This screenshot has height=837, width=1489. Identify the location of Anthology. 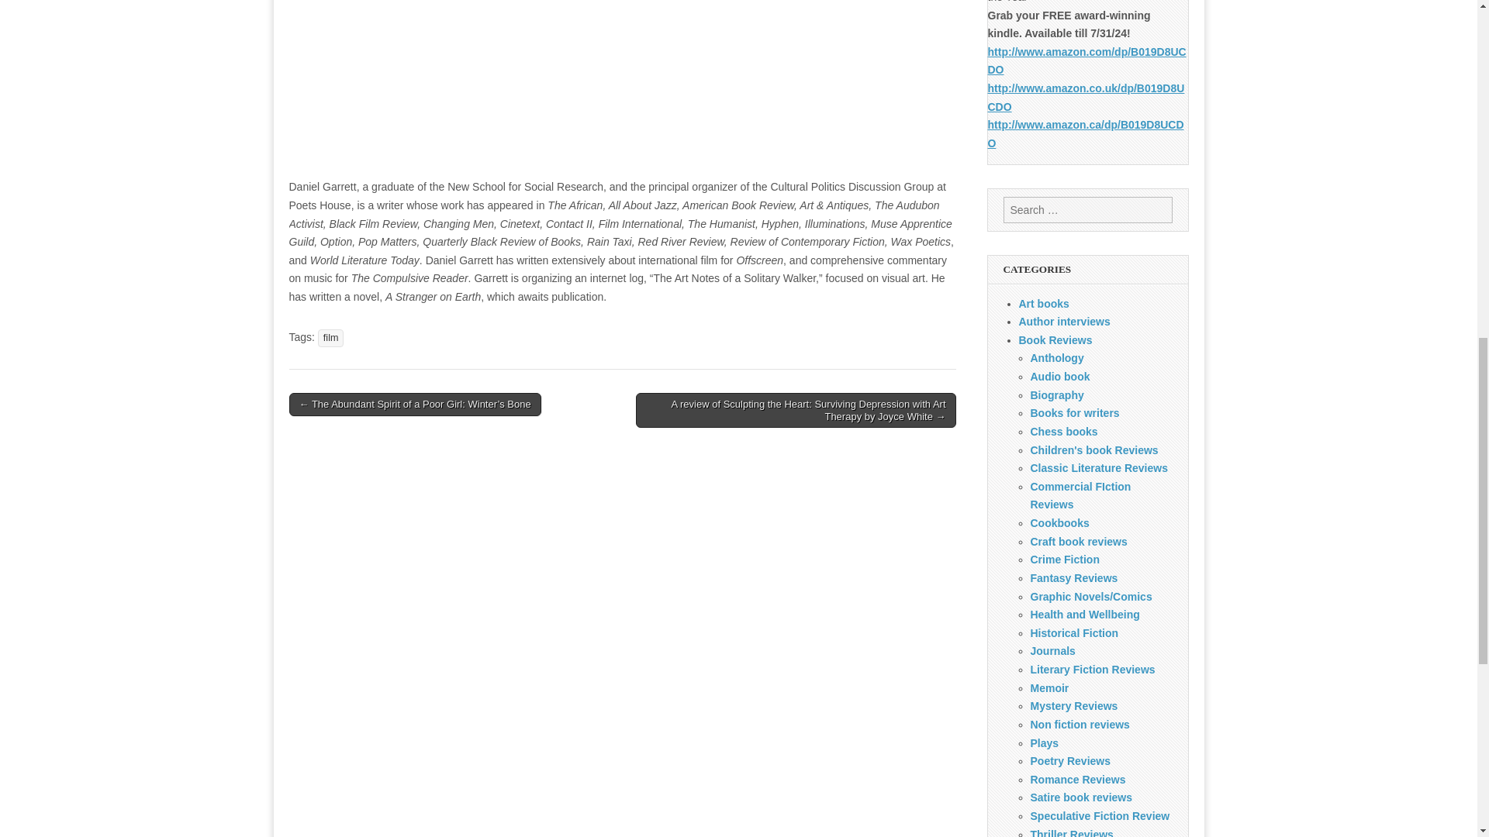
(1056, 357).